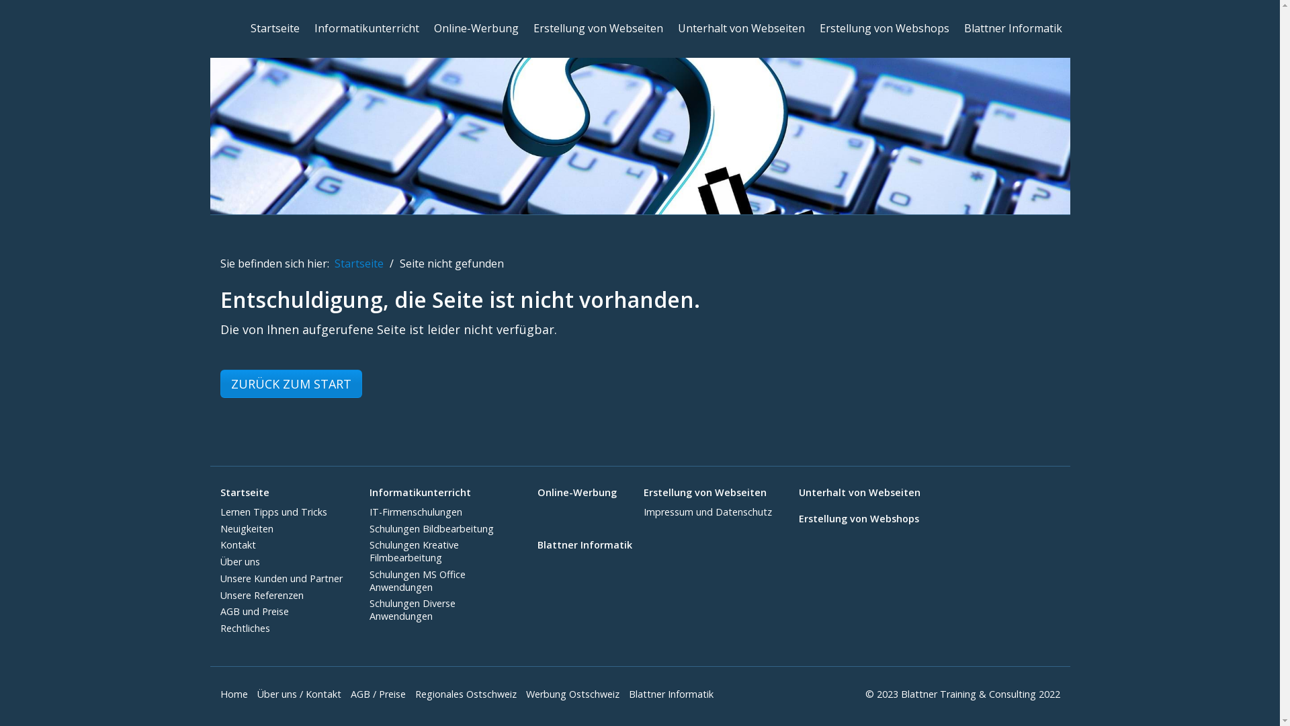 This screenshot has height=726, width=1290. Describe the element at coordinates (413, 610) in the screenshot. I see `Schulungen Diverse Anwendungen` at that location.